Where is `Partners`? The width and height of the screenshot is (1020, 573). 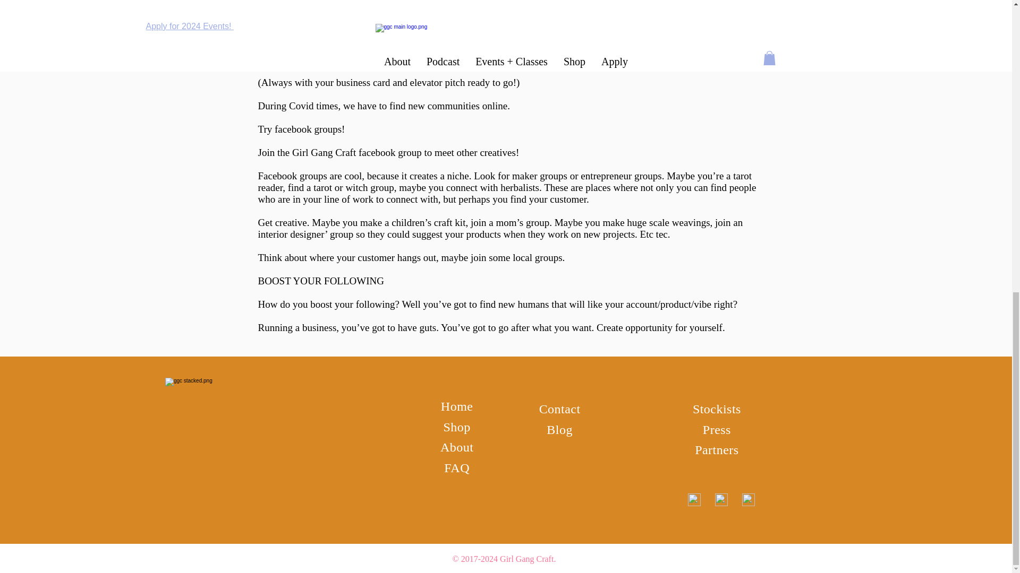 Partners is located at coordinates (716, 441).